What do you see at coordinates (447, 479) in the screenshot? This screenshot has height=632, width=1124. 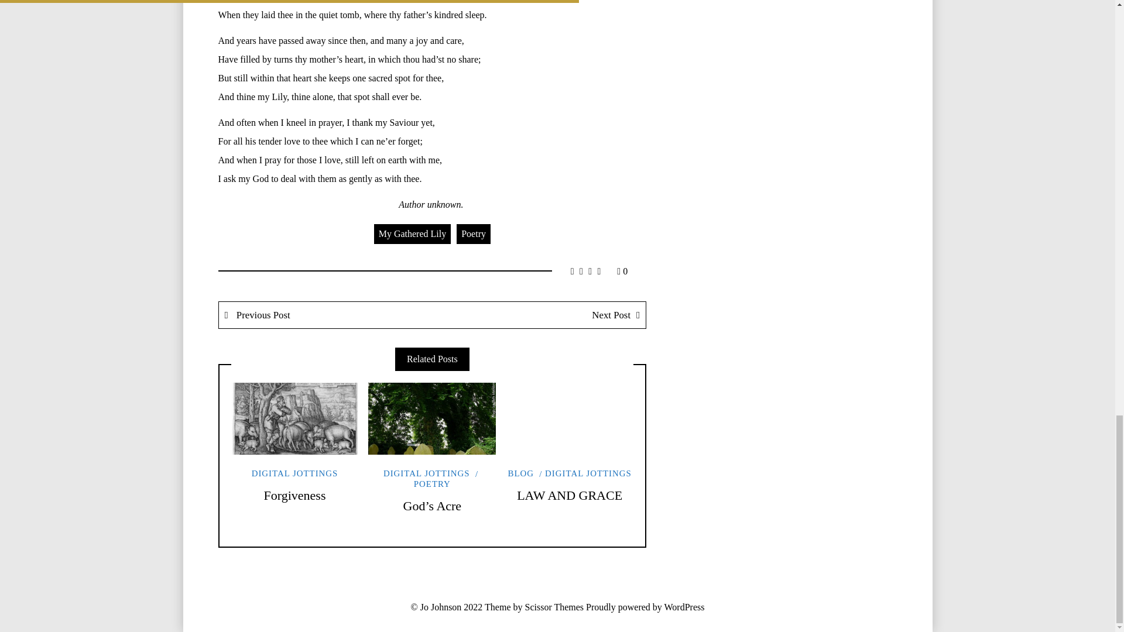 I see `POETRY` at bounding box center [447, 479].